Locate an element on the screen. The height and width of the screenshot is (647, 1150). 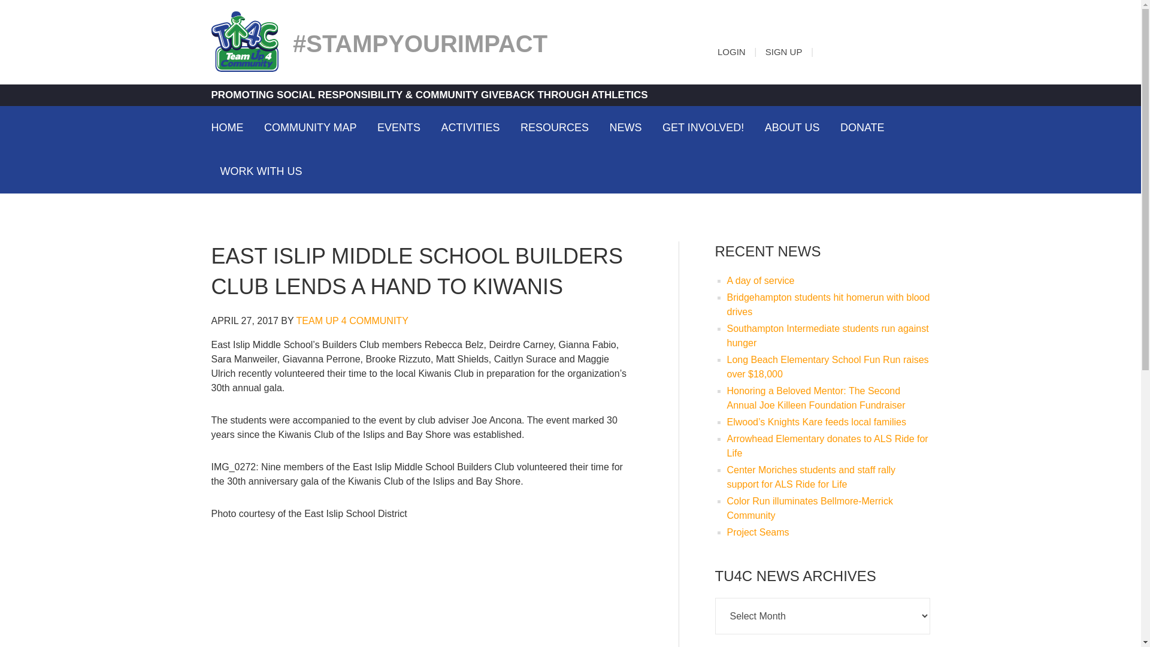
HOME is located at coordinates (231, 127).